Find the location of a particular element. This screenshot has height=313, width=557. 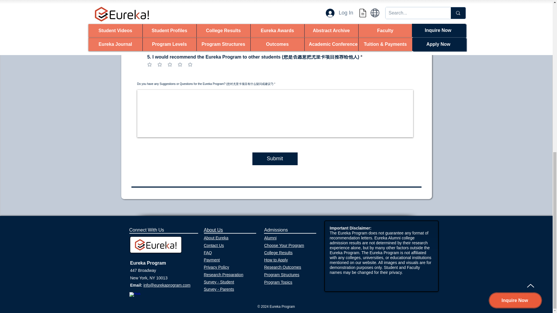

Eureka Program Home Page is located at coordinates (155, 245).